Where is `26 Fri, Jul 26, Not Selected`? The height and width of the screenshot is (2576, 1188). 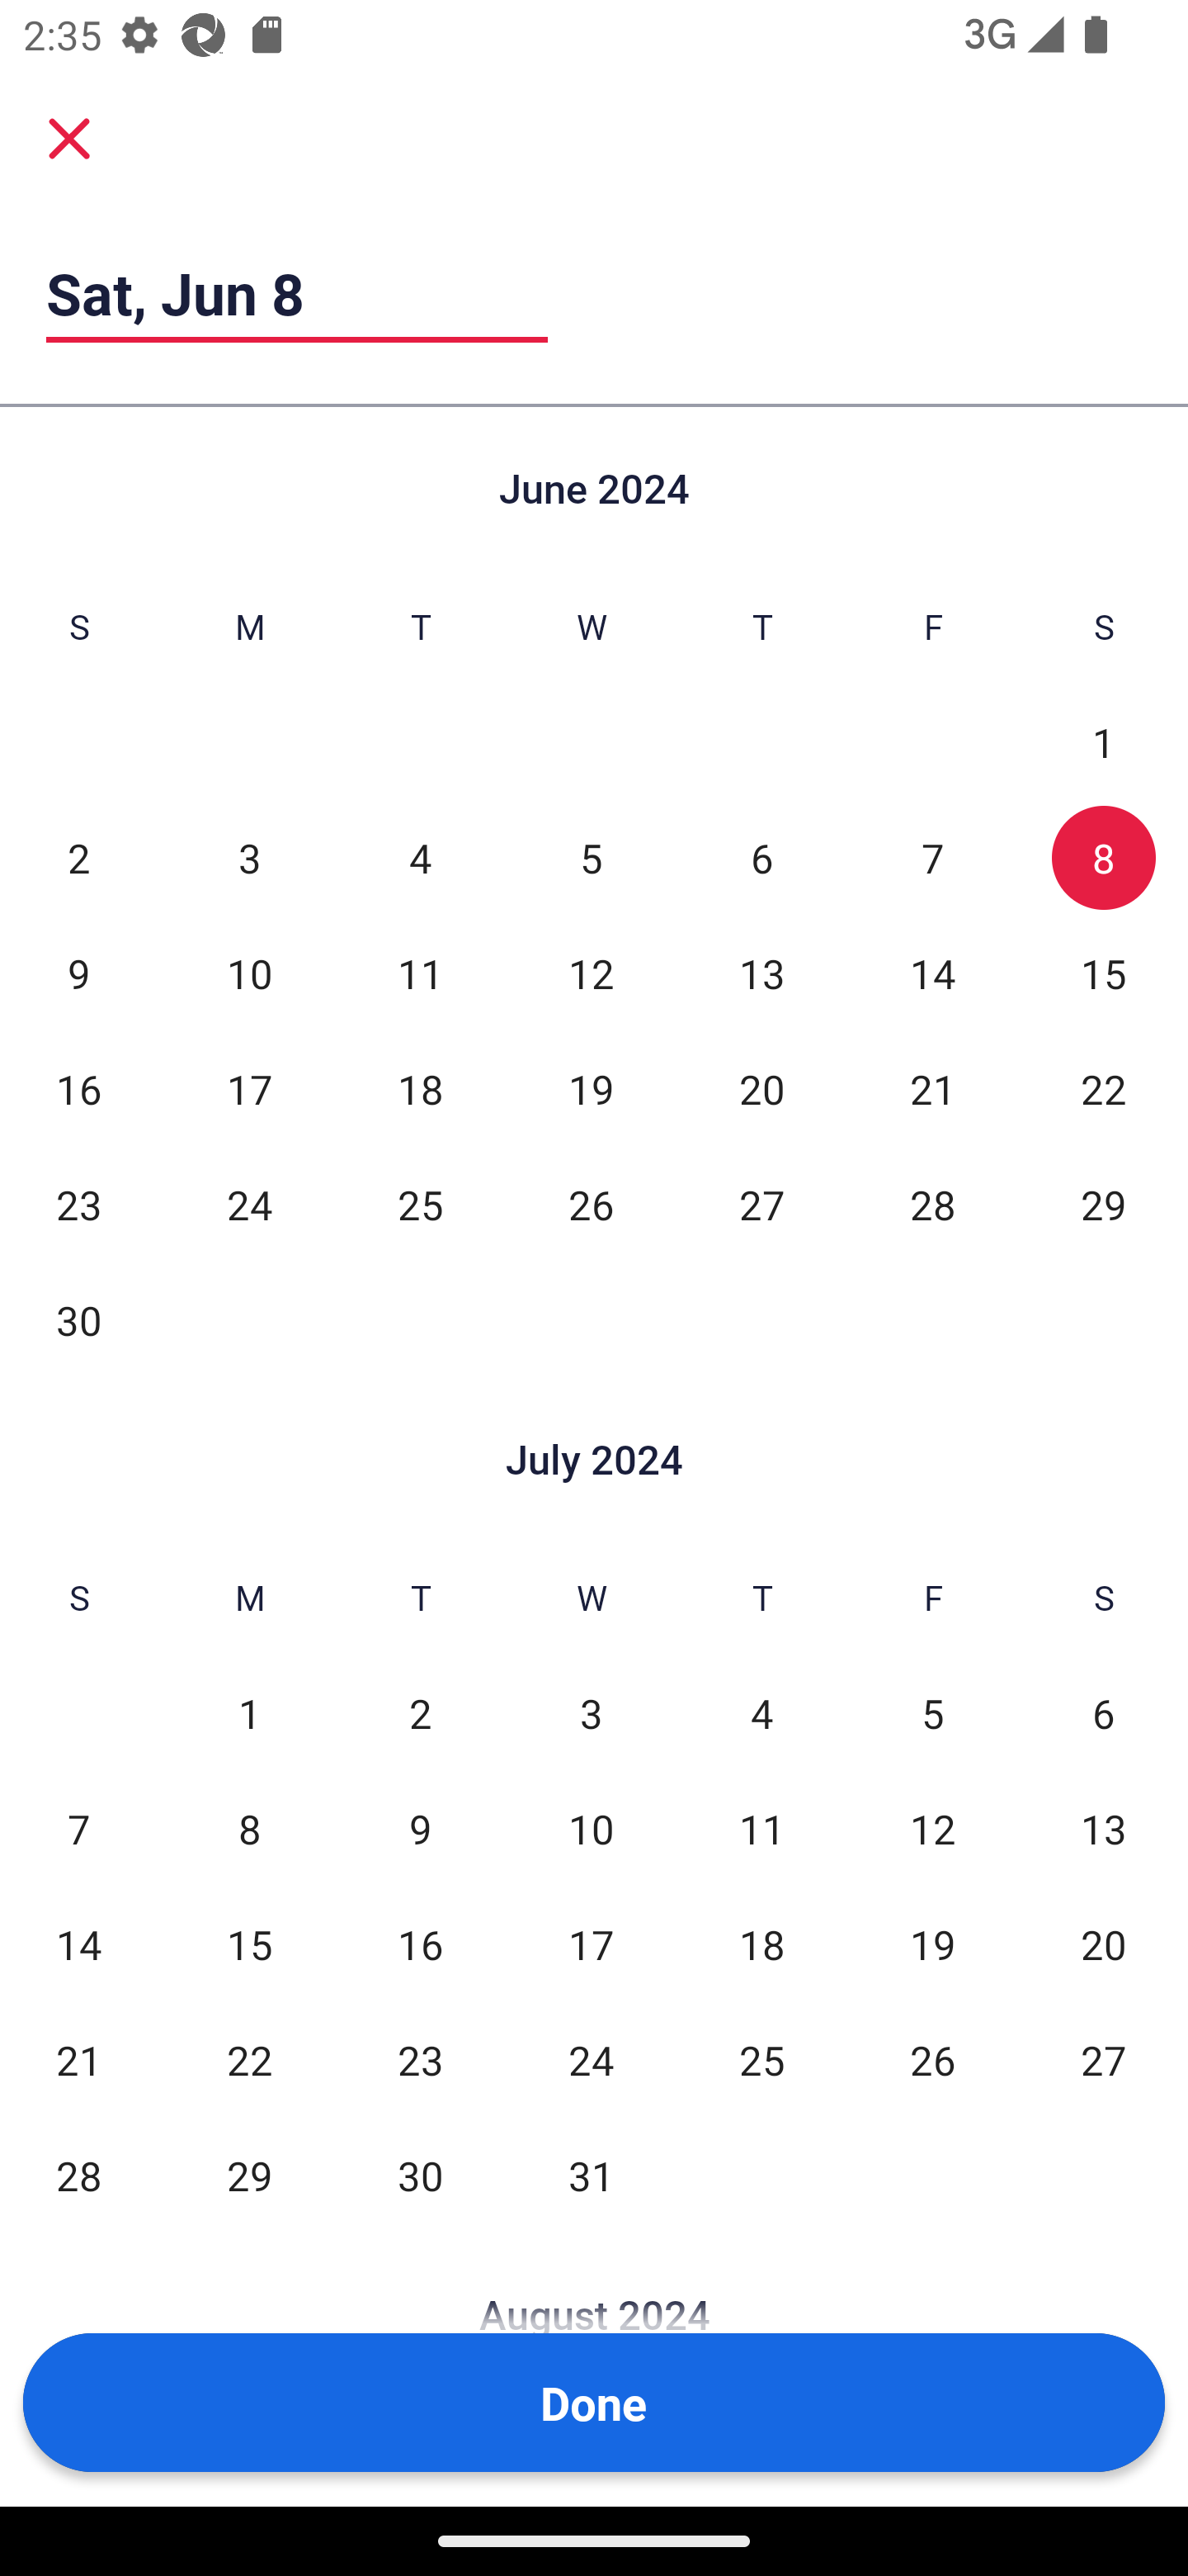
26 Fri, Jul 26, Not Selected is located at coordinates (932, 2059).